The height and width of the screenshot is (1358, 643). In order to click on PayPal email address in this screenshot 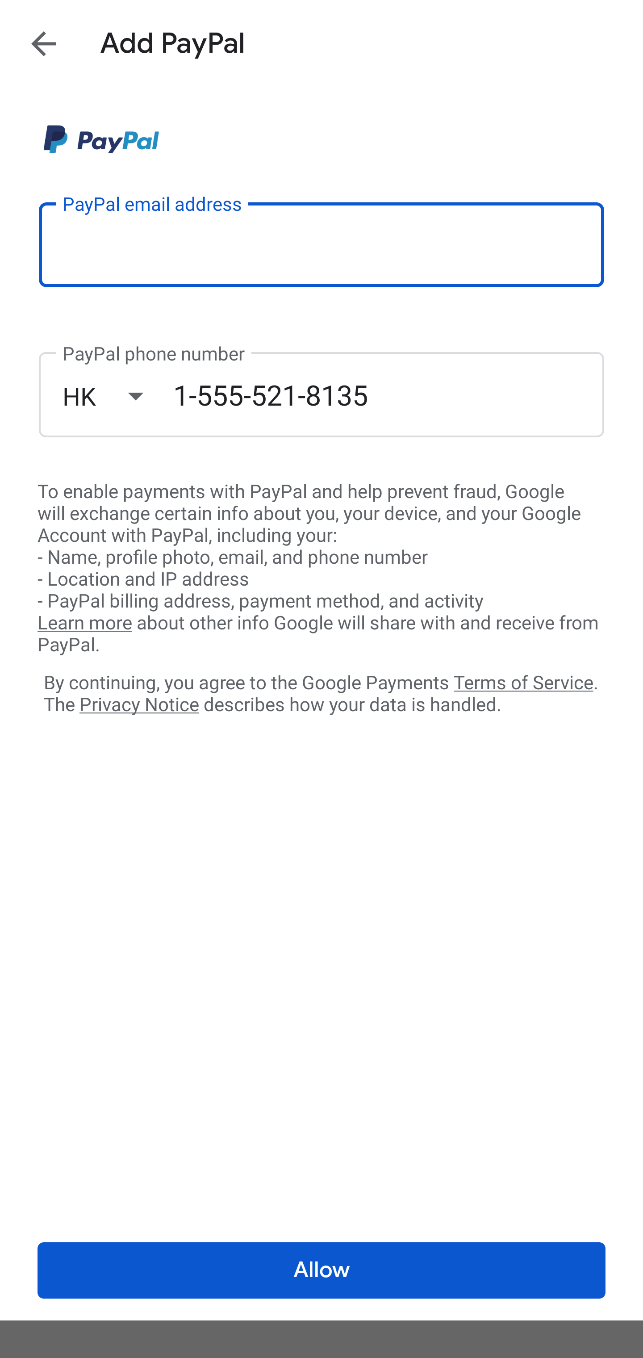, I will do `click(321, 244)`.